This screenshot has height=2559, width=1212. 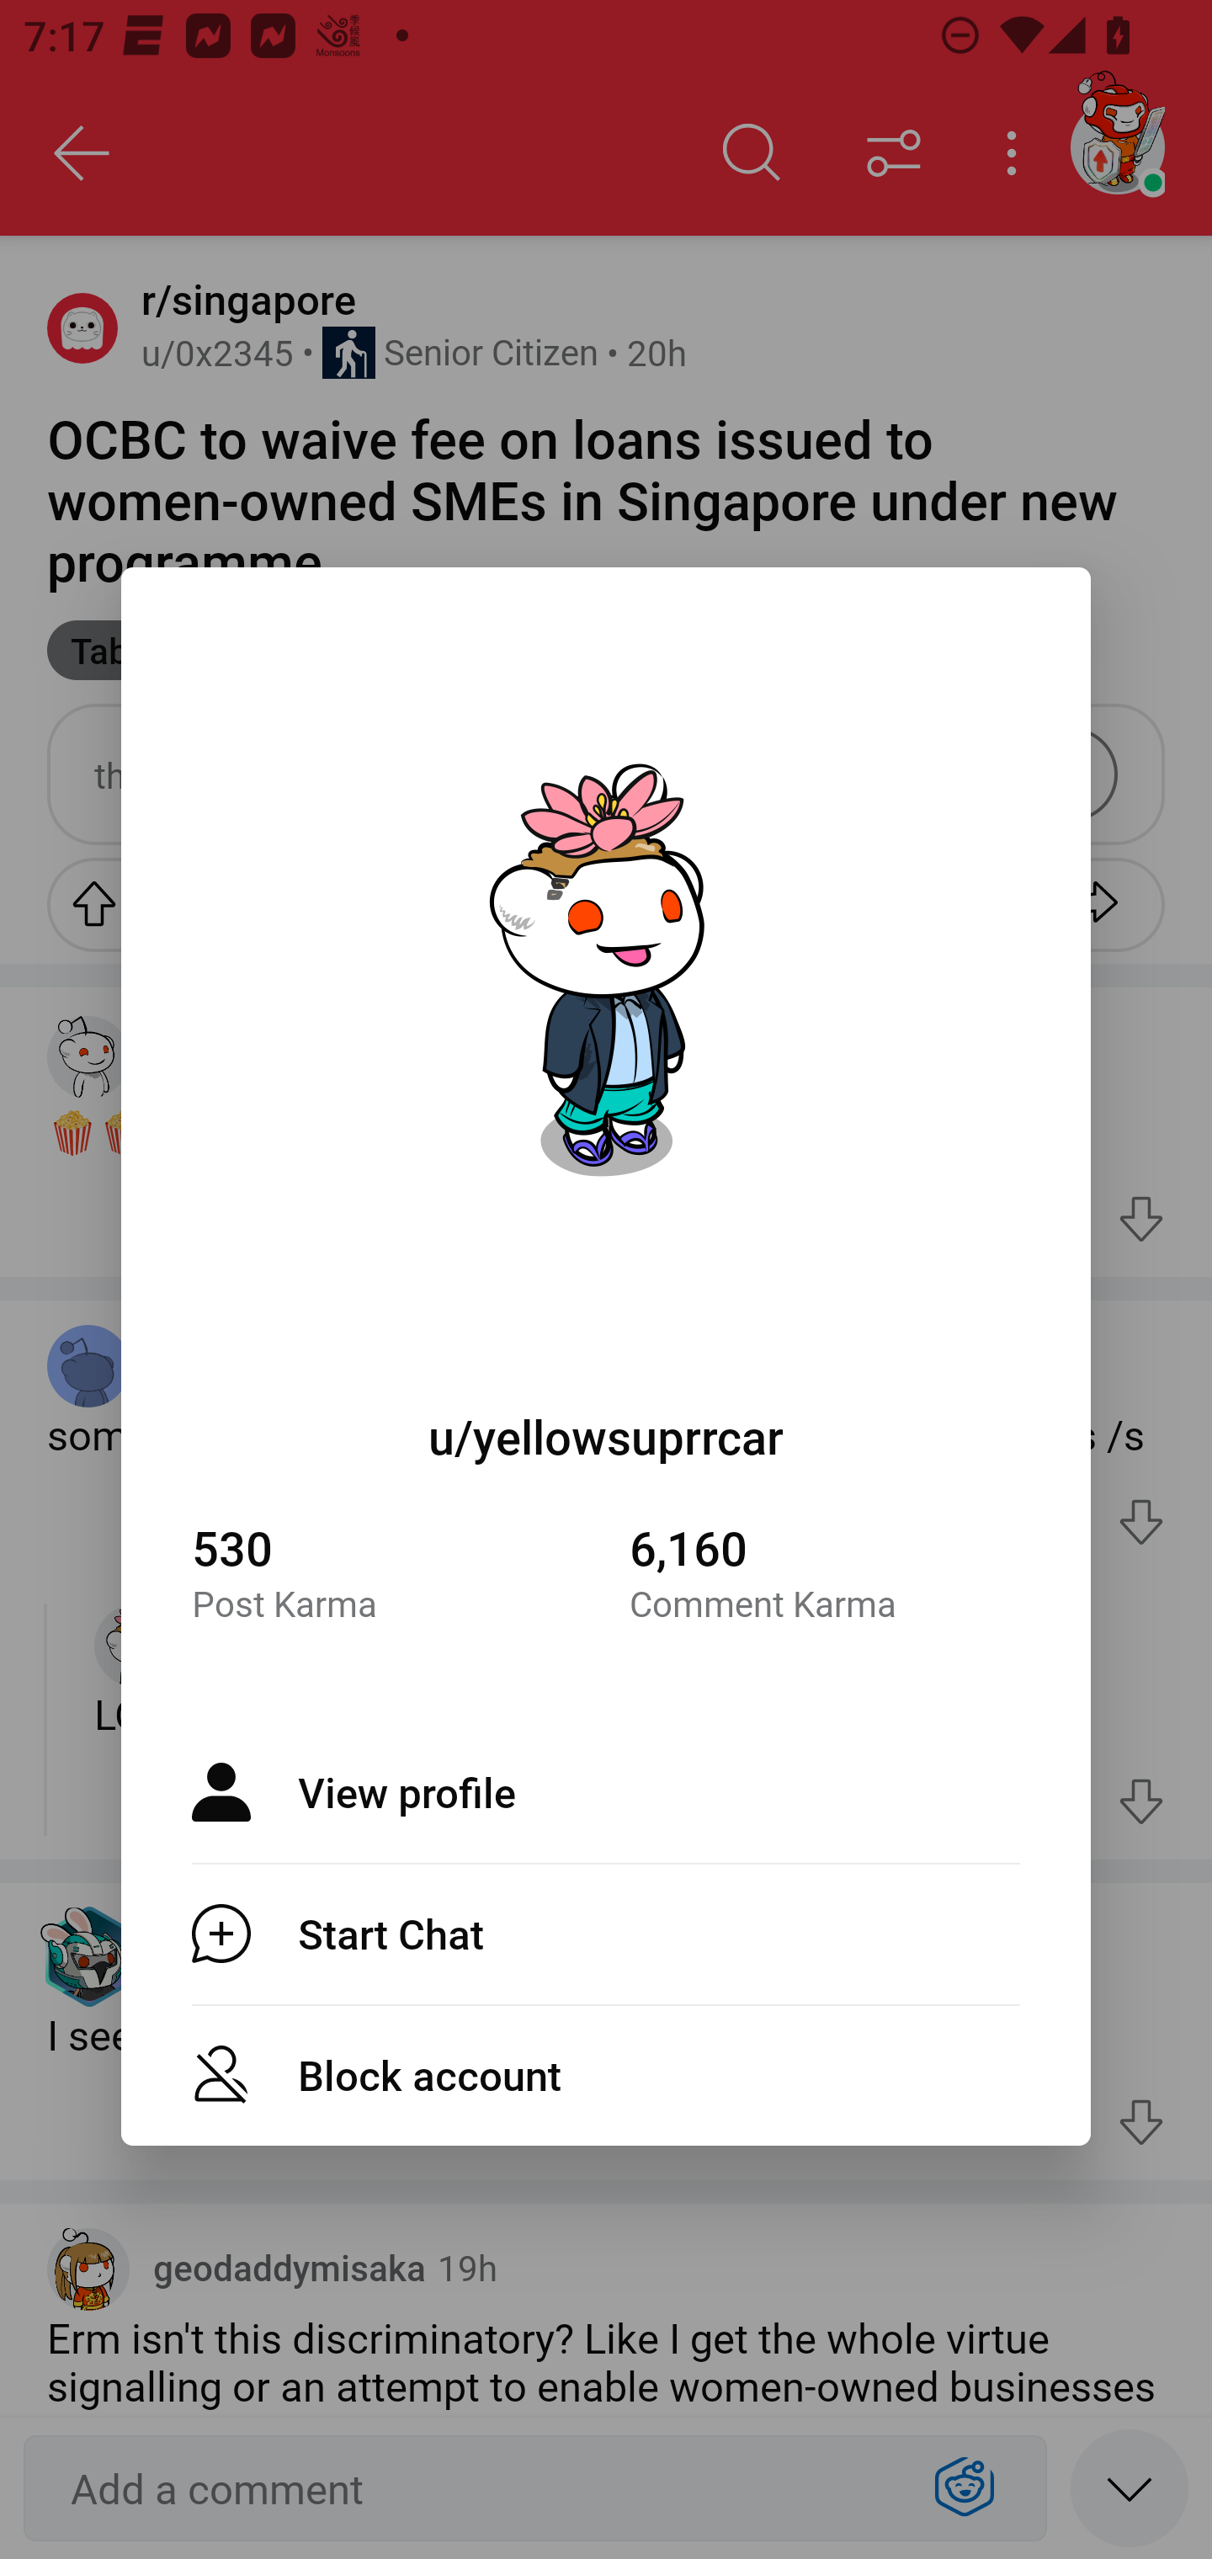 I want to click on Start Chat, so click(x=606, y=1933).